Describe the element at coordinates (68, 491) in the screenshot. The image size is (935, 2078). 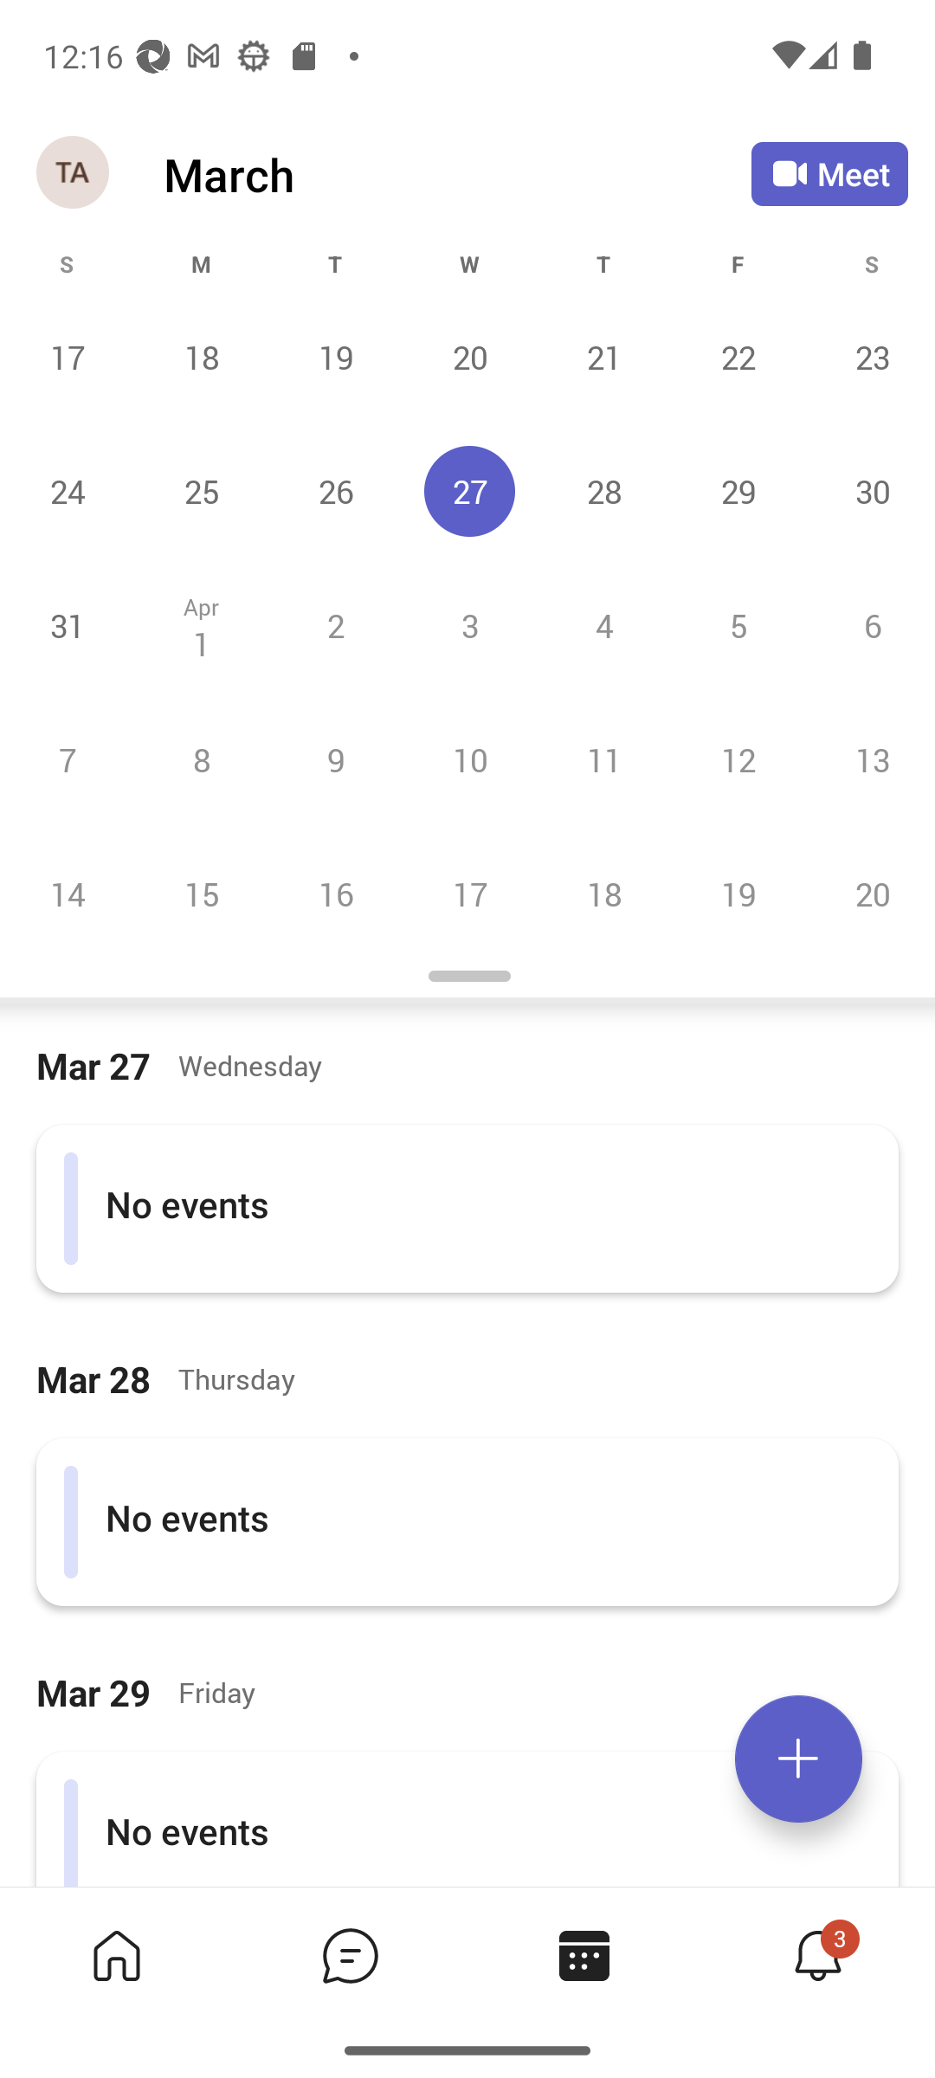
I see `Sunday, March 24 24` at that location.